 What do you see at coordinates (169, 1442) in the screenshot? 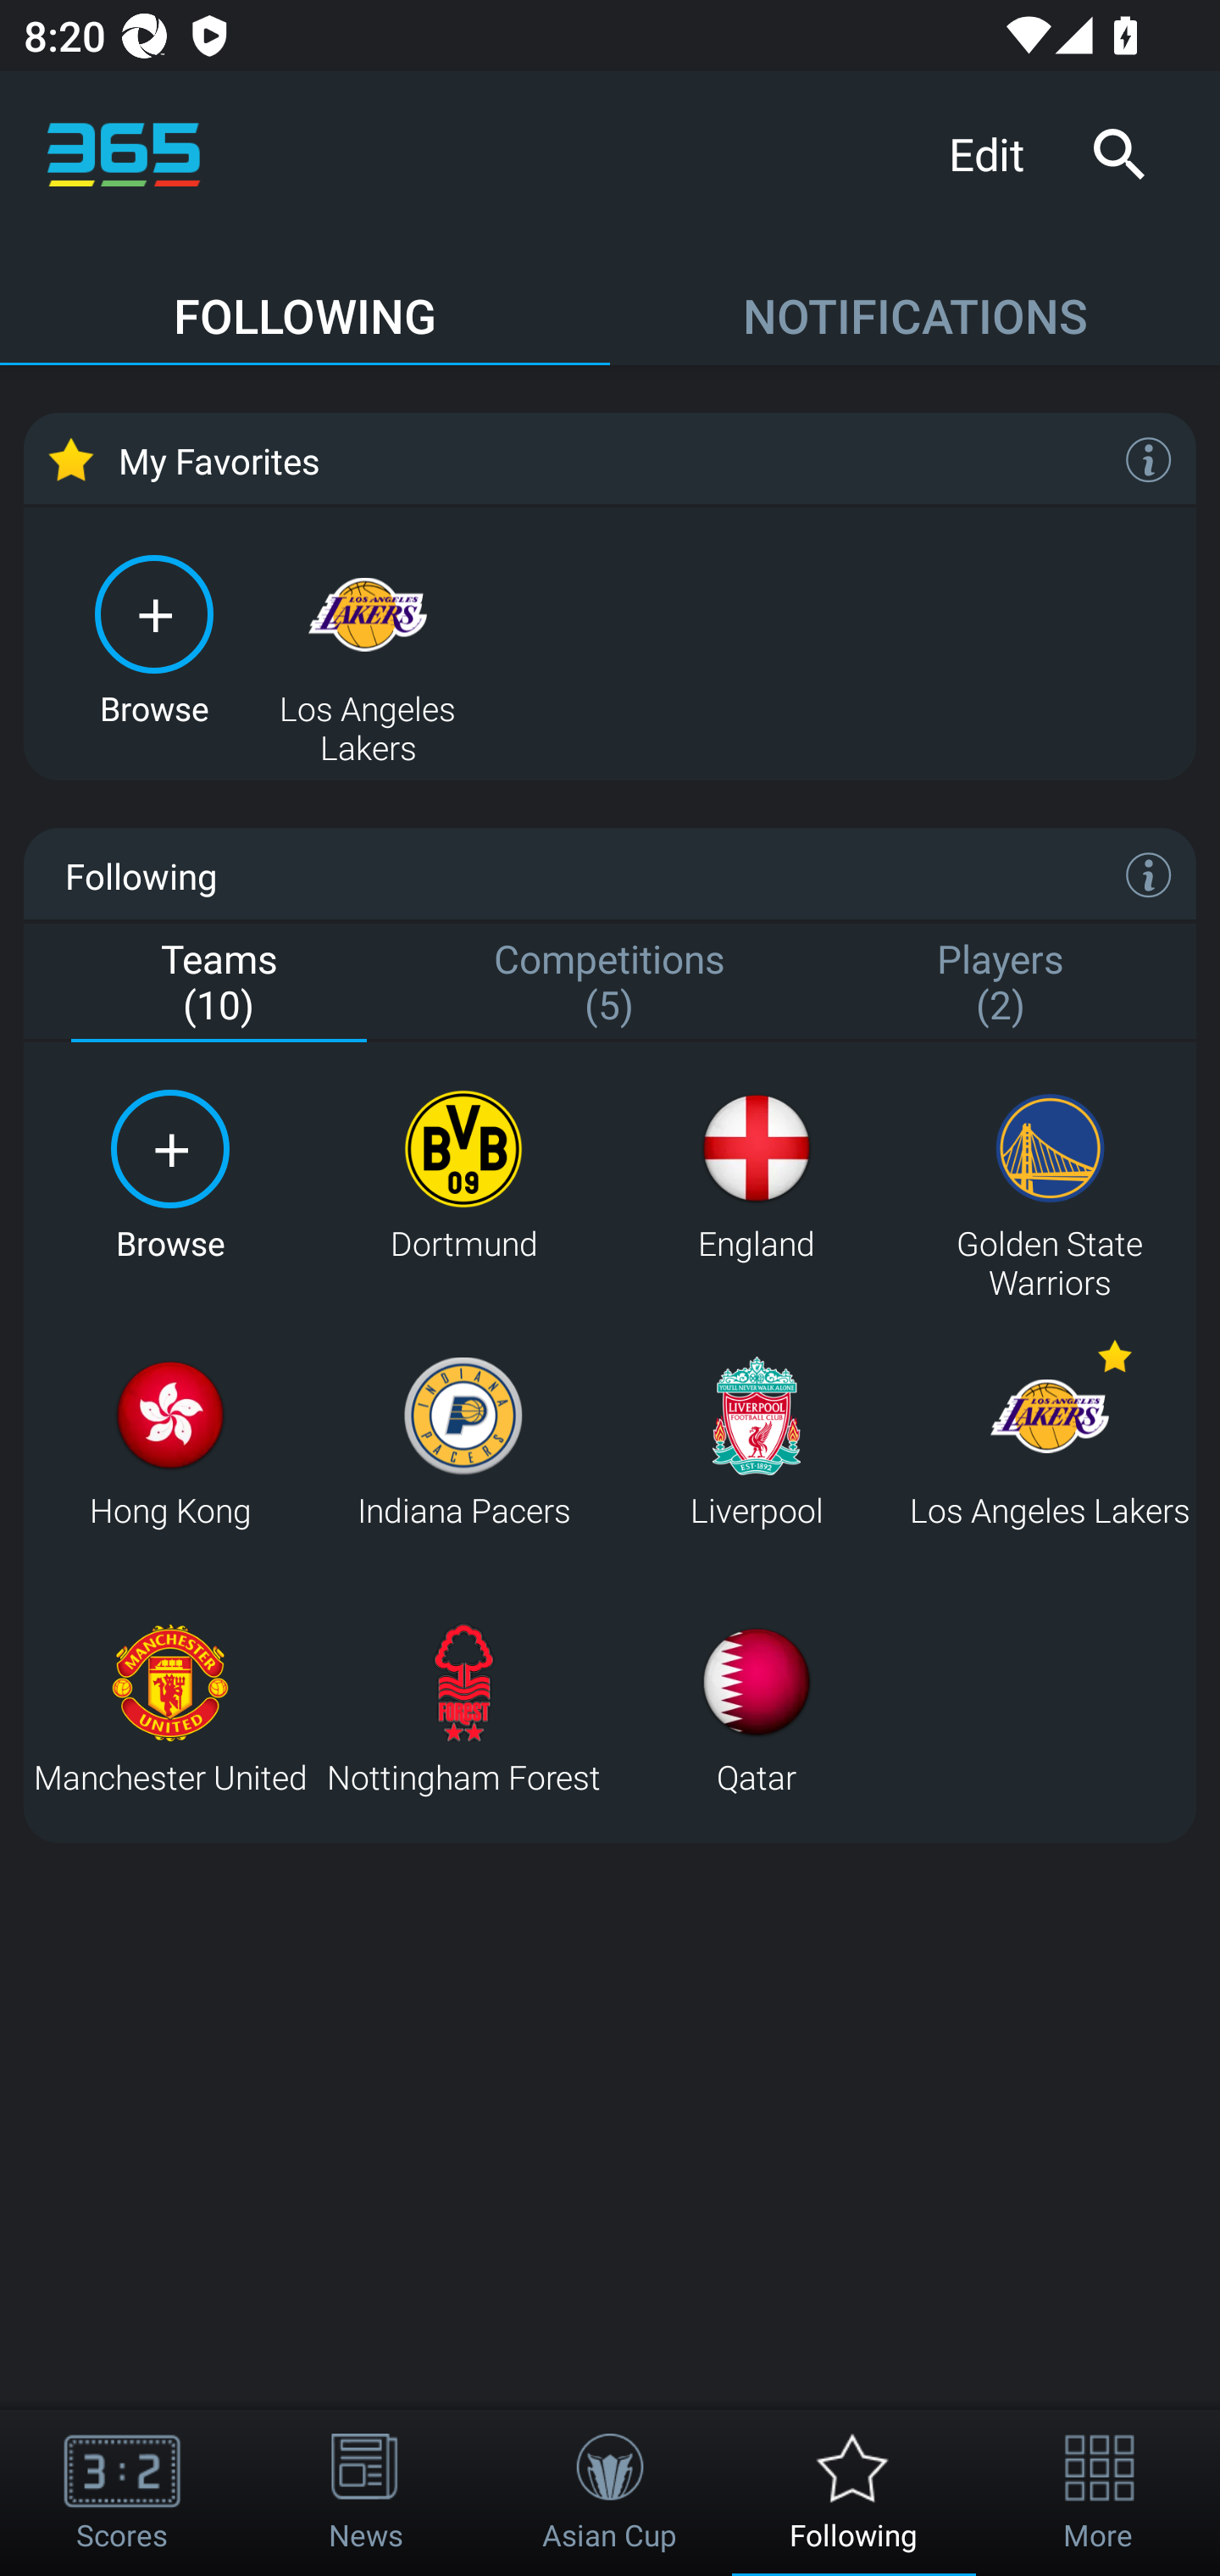
I see `Hong Kong` at bounding box center [169, 1442].